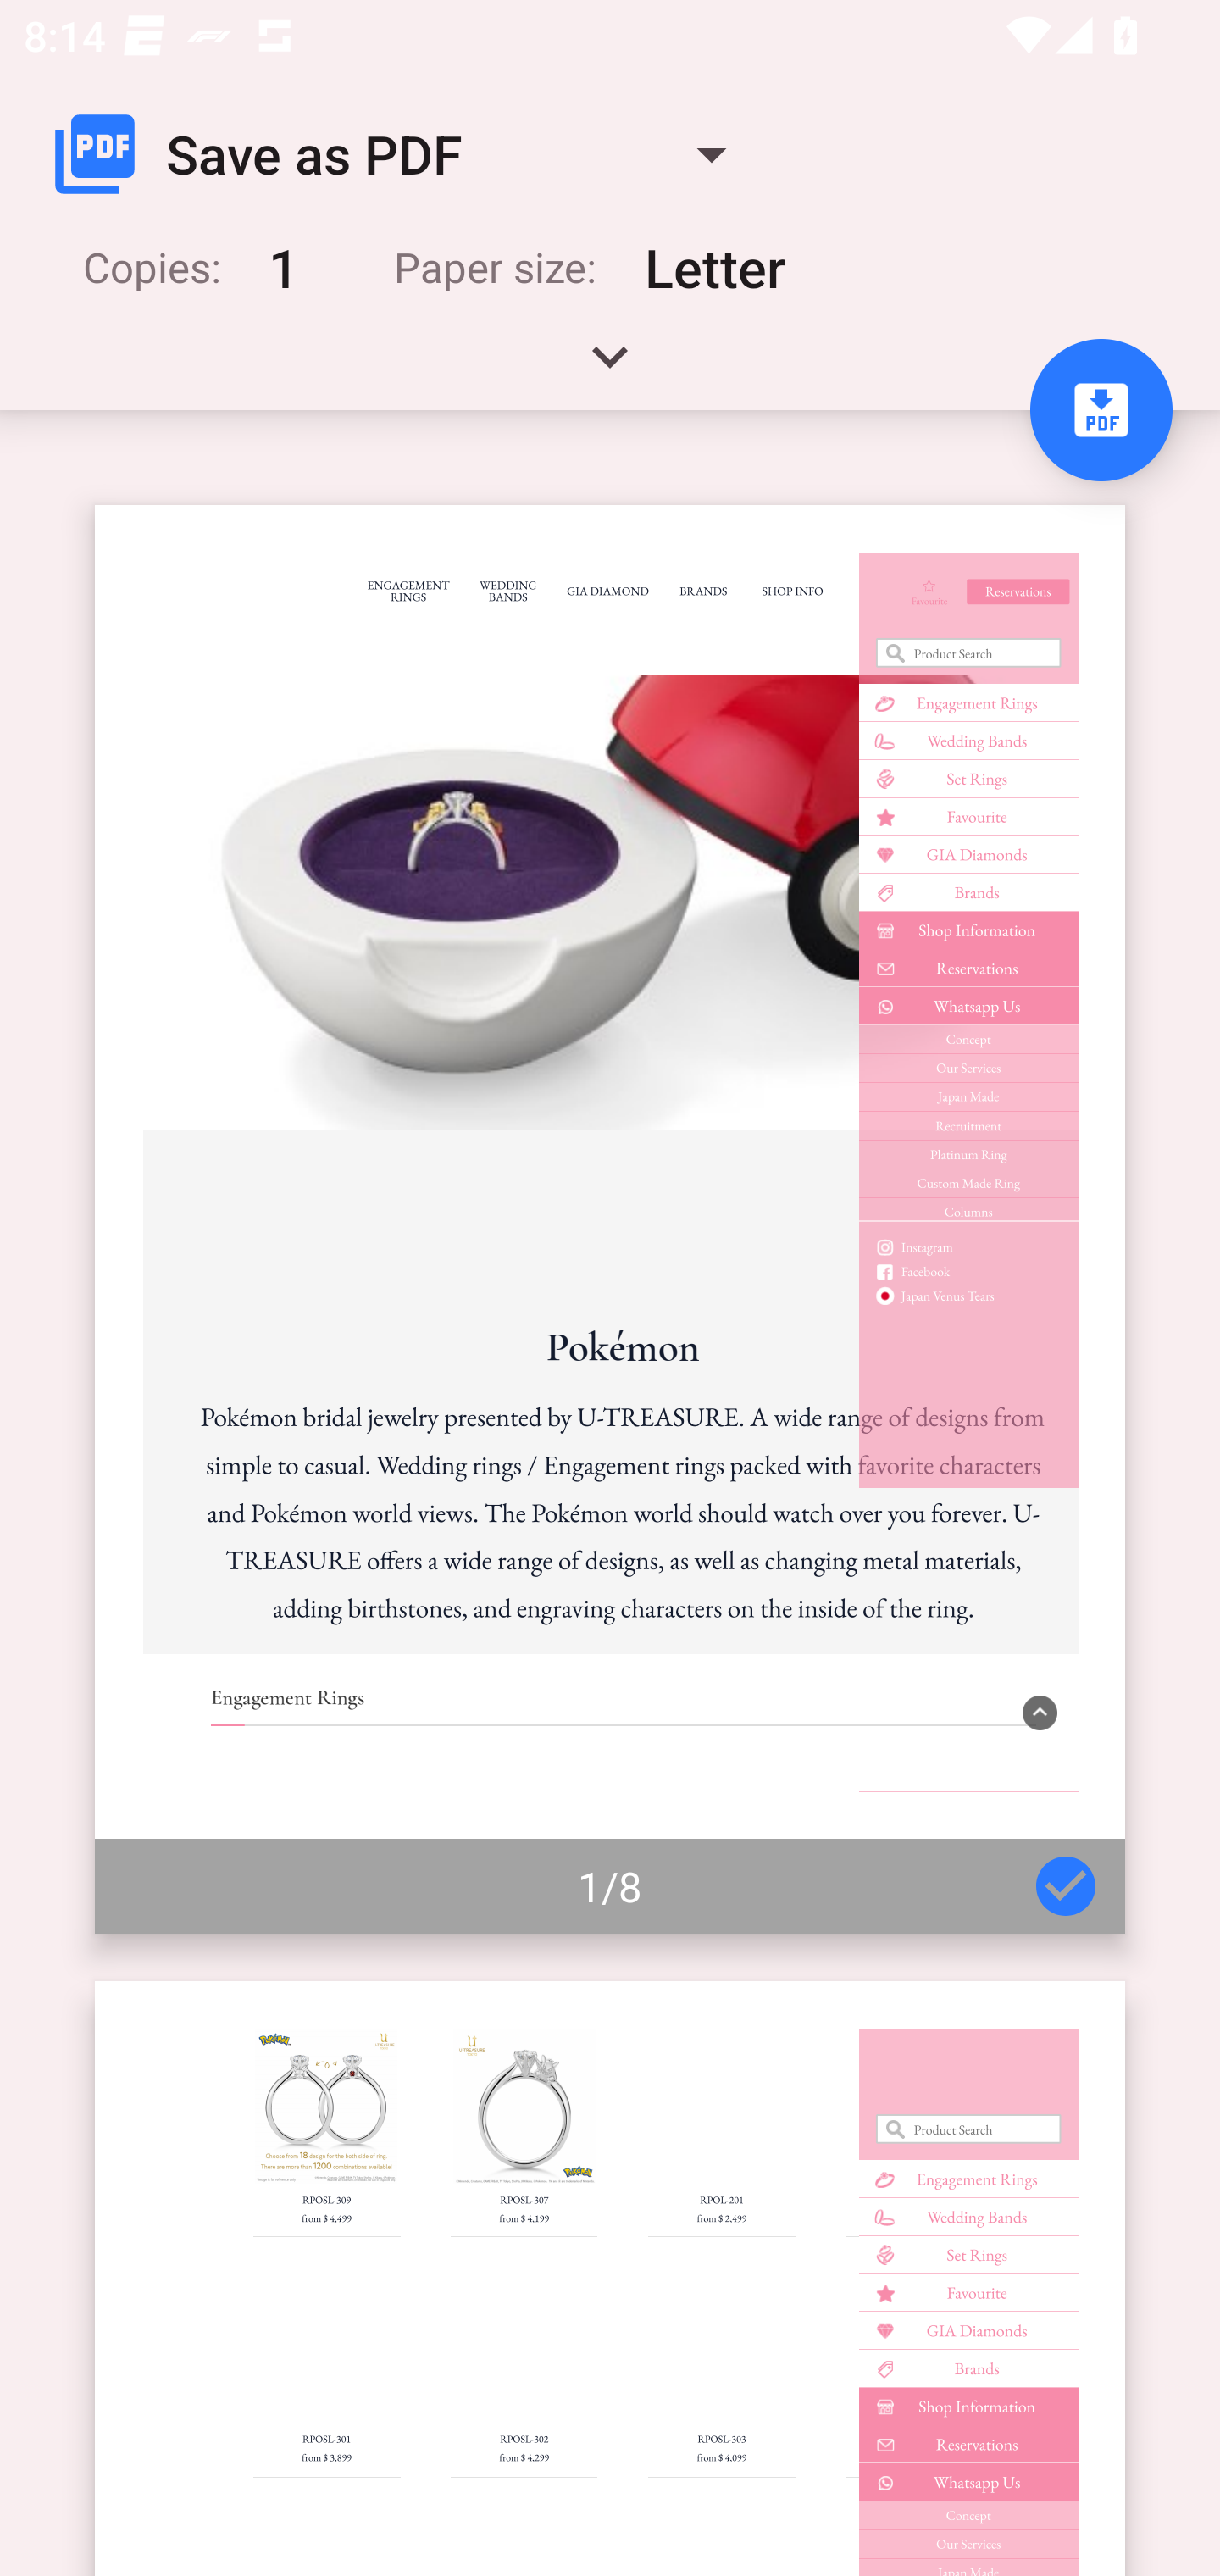 Image resolution: width=1220 pixels, height=2576 pixels. I want to click on Save as PDF, so click(403, 154).